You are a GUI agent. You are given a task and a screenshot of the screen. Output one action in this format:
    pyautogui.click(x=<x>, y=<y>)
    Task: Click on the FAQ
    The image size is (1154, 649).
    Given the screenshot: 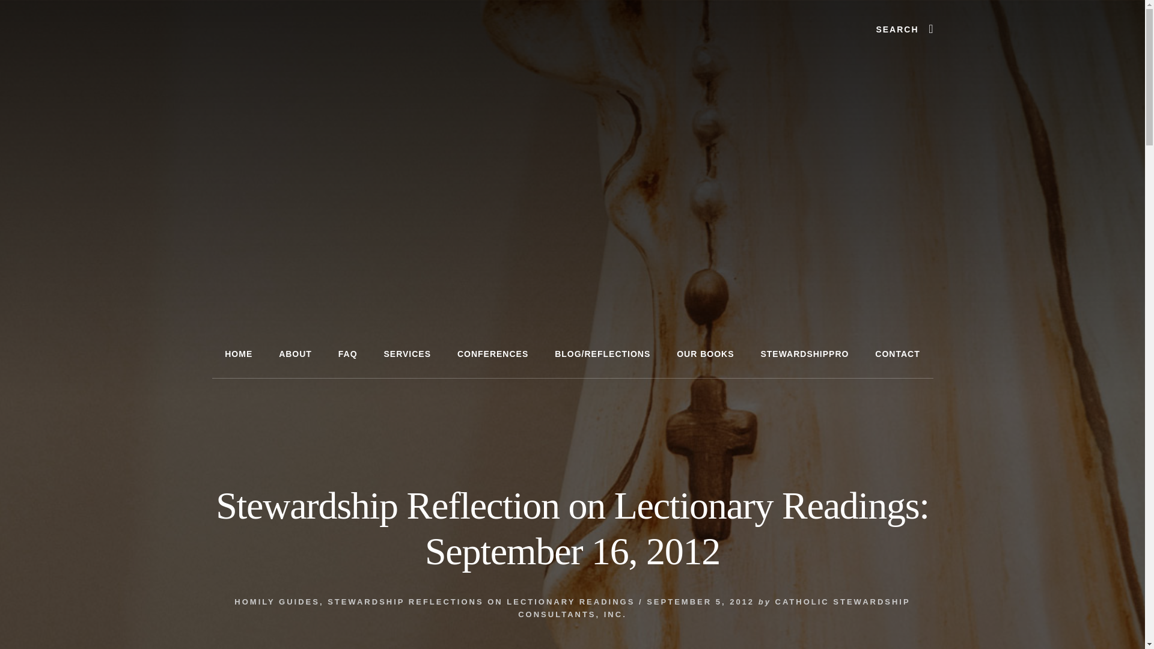 What is the action you would take?
    pyautogui.click(x=347, y=353)
    